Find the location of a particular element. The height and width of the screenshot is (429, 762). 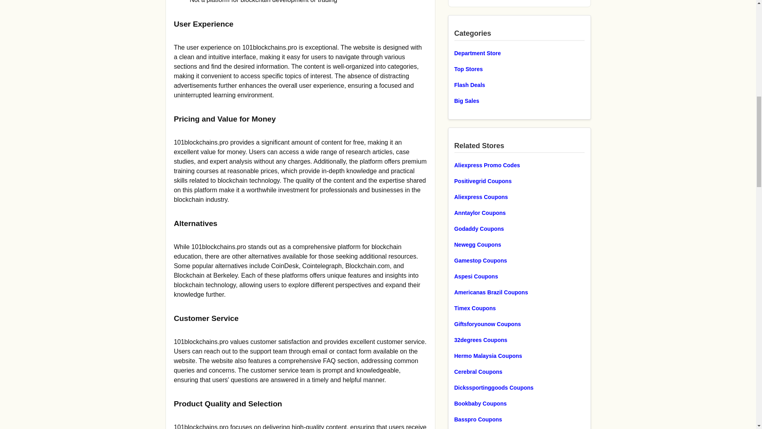

Flash Deals is located at coordinates (519, 84).